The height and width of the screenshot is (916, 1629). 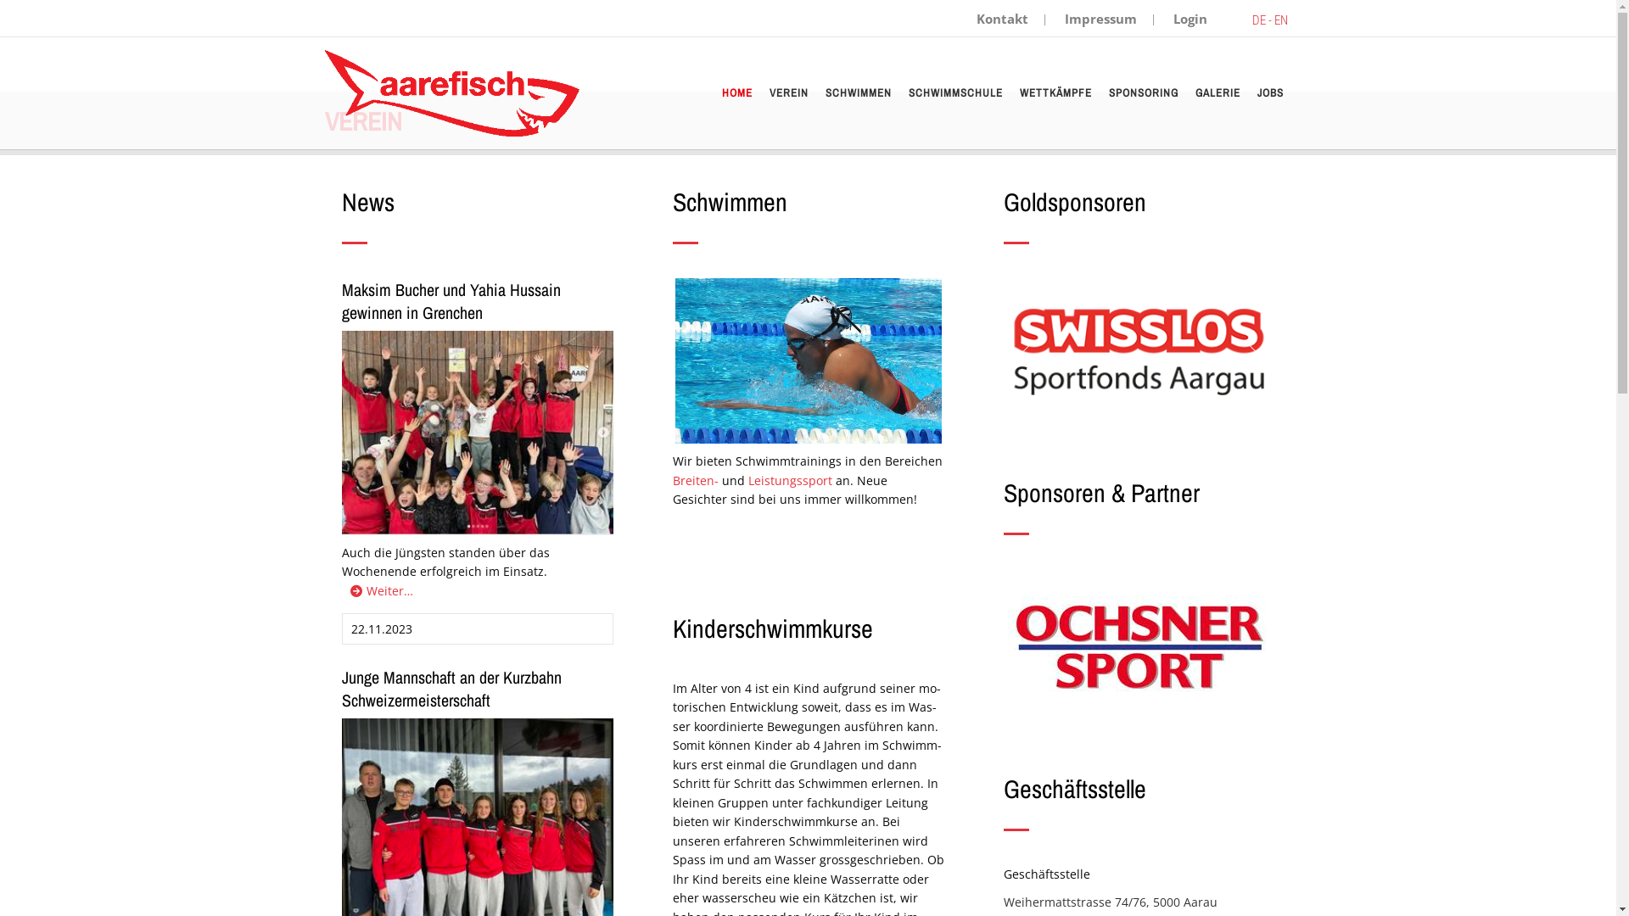 I want to click on VEREIN, so click(x=788, y=92).